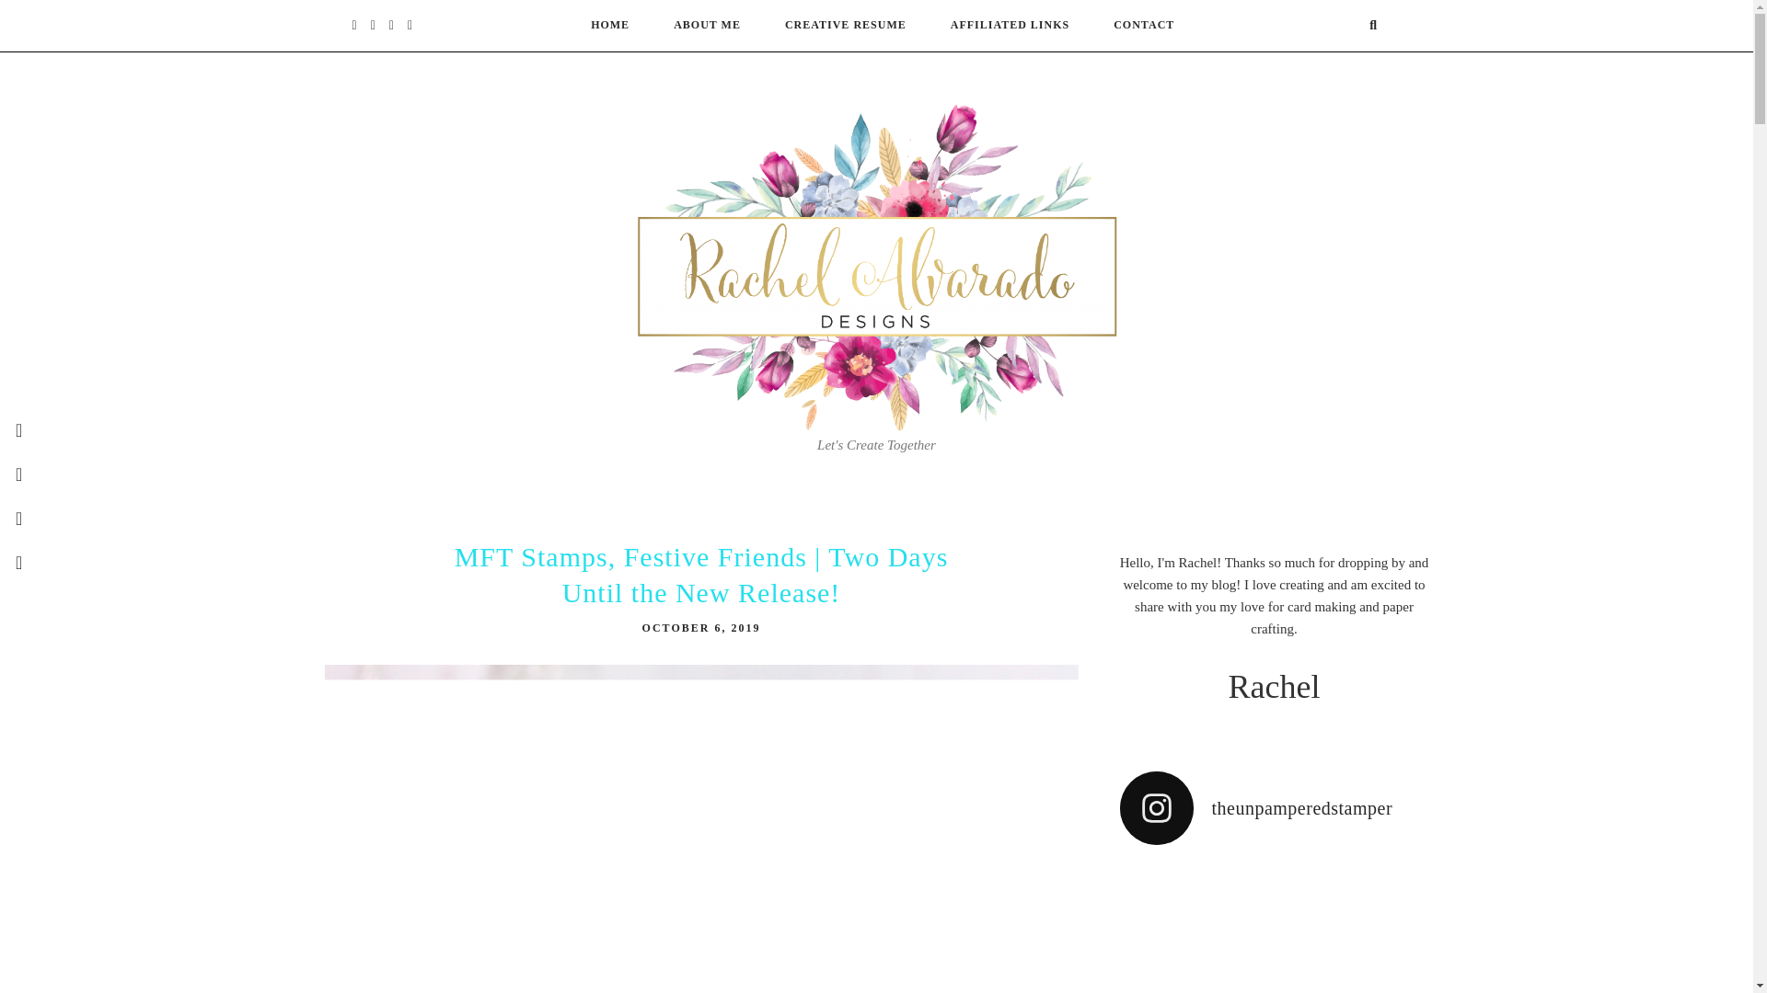 The image size is (1767, 993). I want to click on ABOUT ME, so click(707, 25).